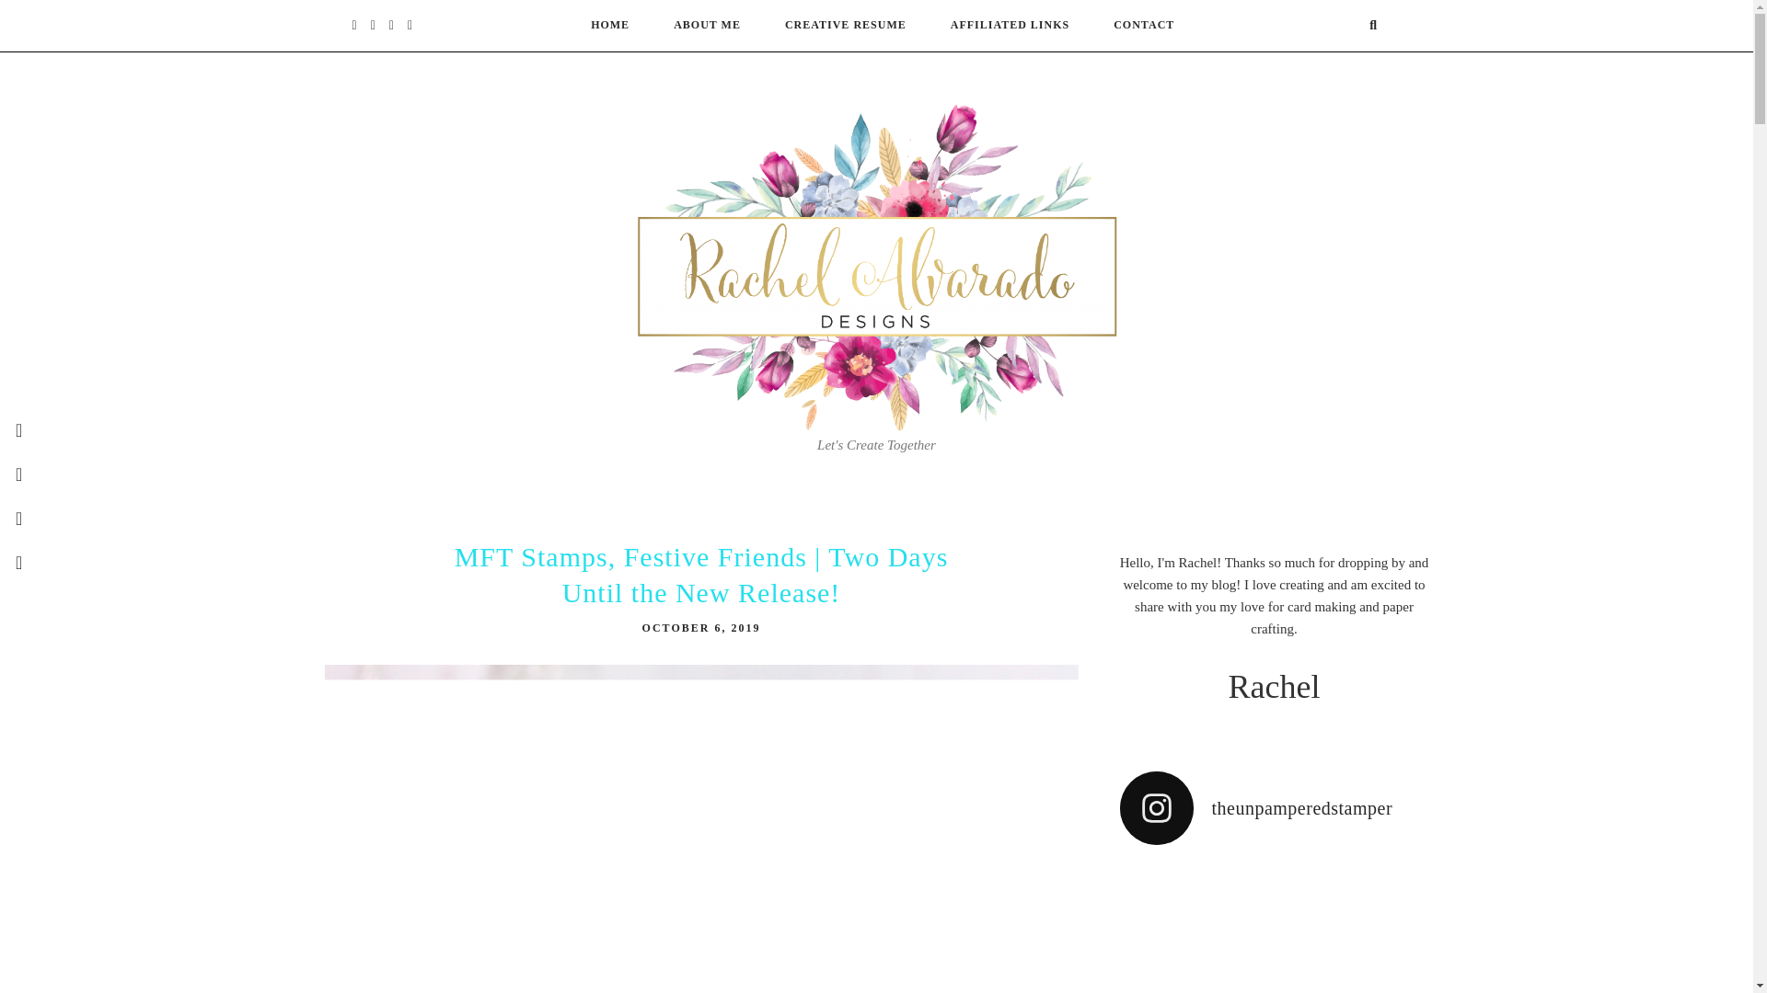 The image size is (1767, 993). I want to click on ABOUT ME, so click(707, 25).